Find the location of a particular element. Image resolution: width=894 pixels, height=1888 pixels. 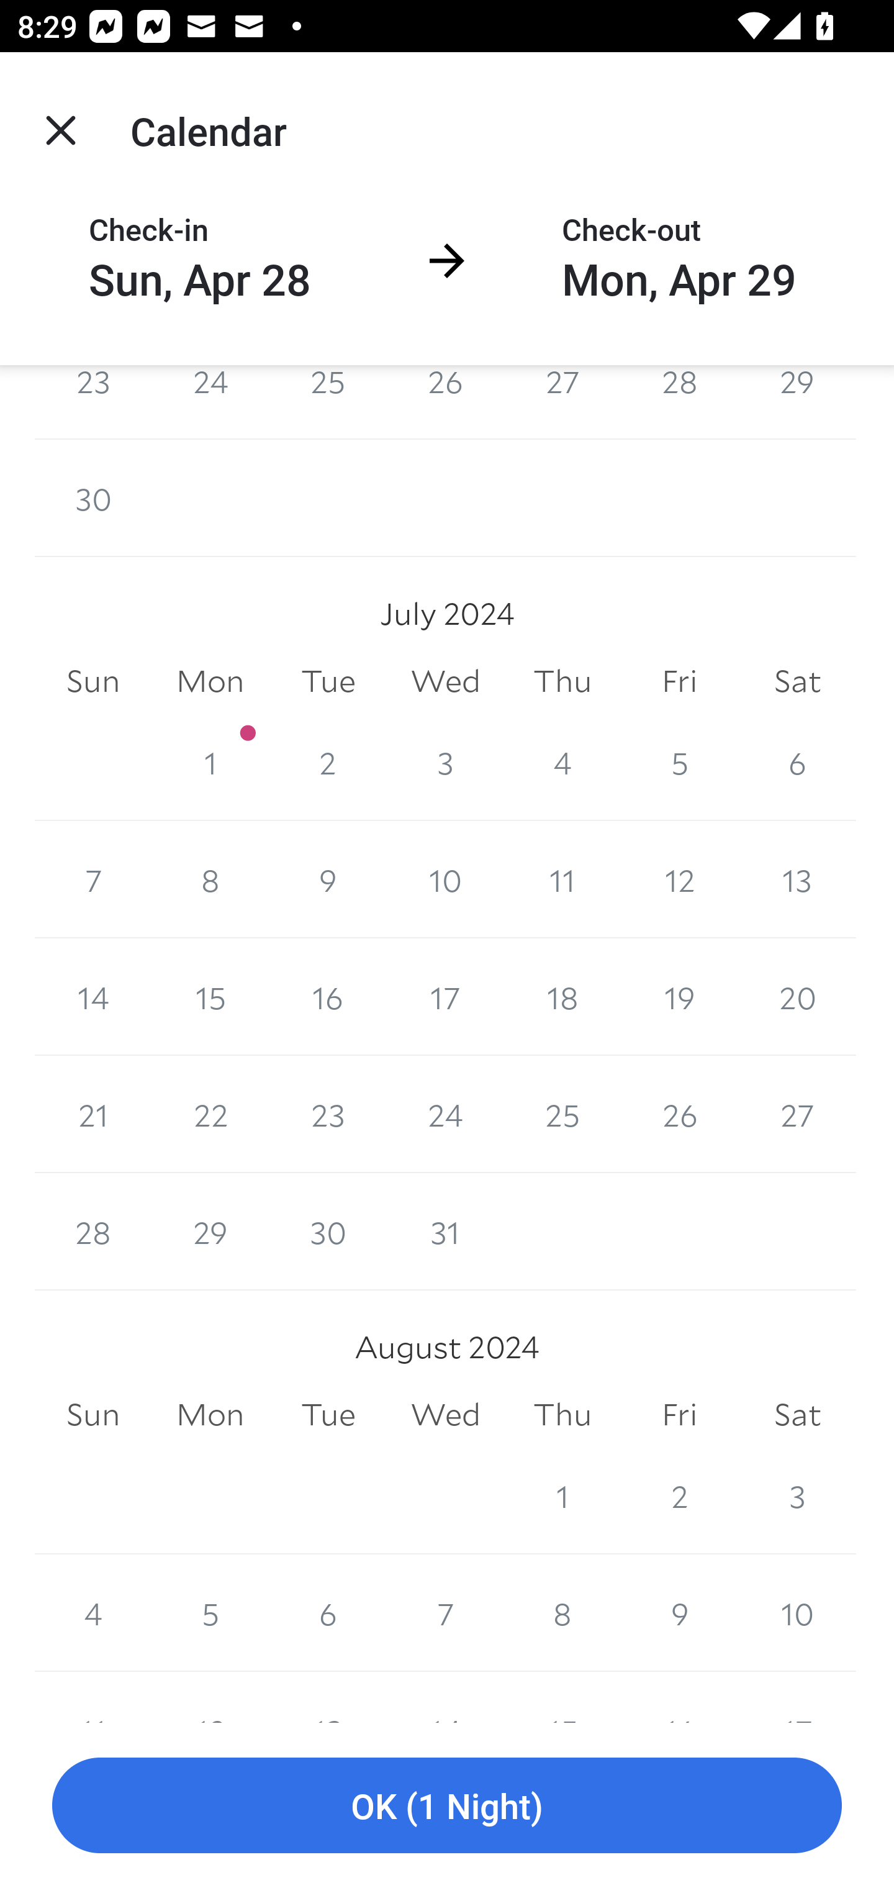

1 1 August 2024 is located at coordinates (562, 1495).